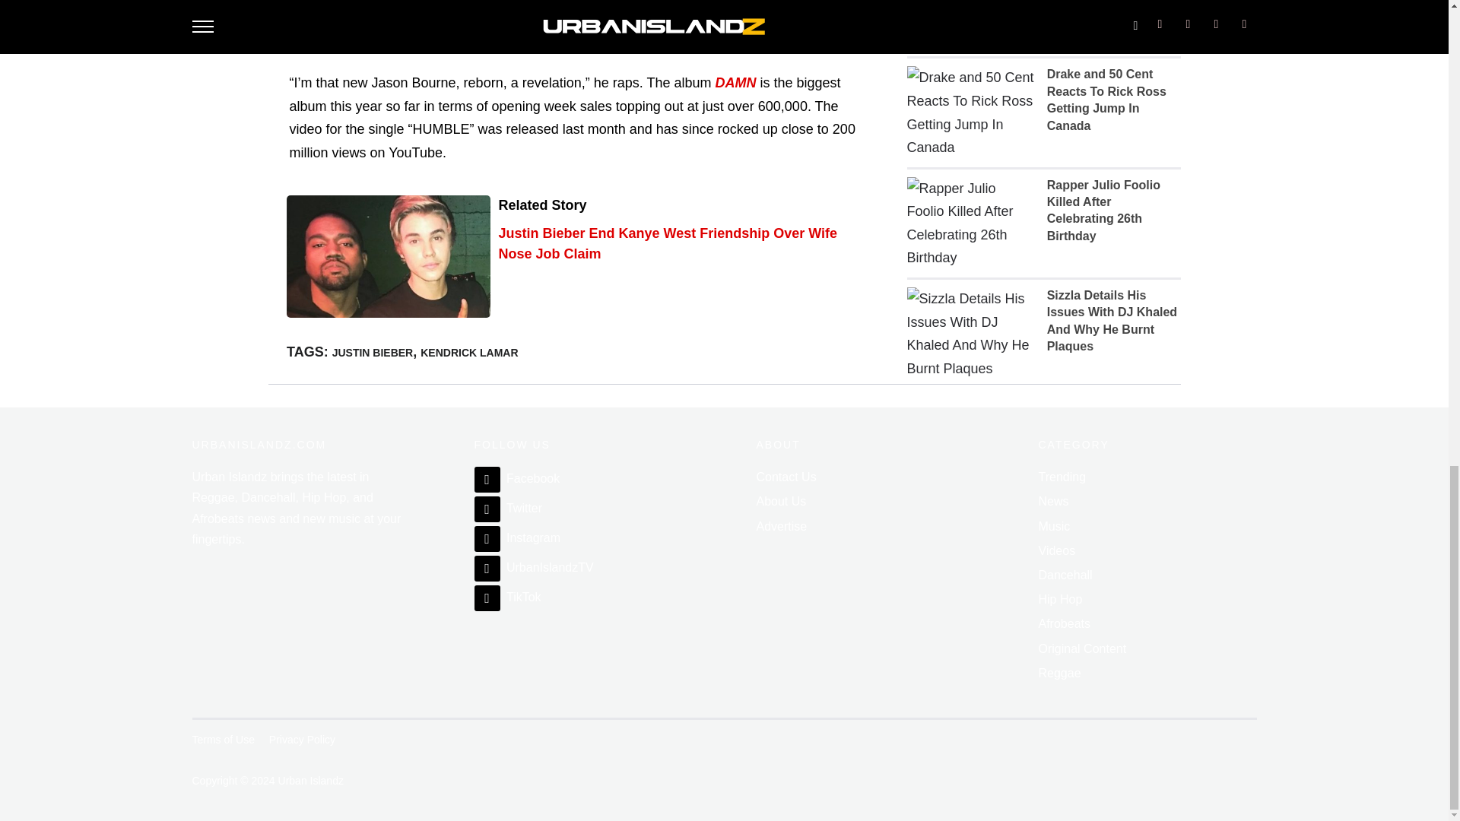 This screenshot has height=821, width=1460. Describe the element at coordinates (517, 479) in the screenshot. I see `Facebook` at that location.